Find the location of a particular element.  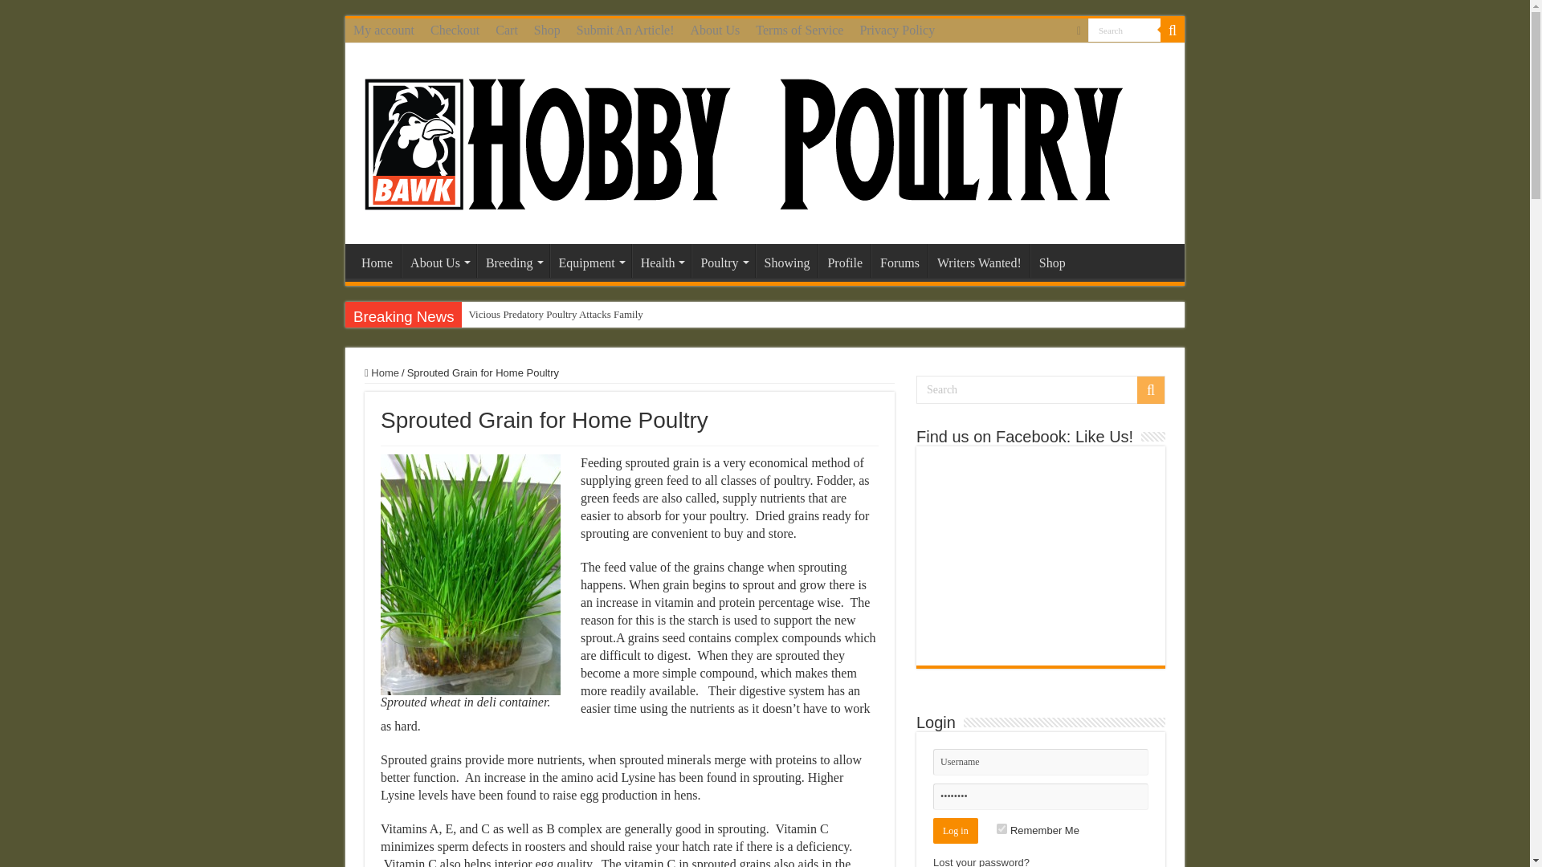

Cart is located at coordinates (506, 30).